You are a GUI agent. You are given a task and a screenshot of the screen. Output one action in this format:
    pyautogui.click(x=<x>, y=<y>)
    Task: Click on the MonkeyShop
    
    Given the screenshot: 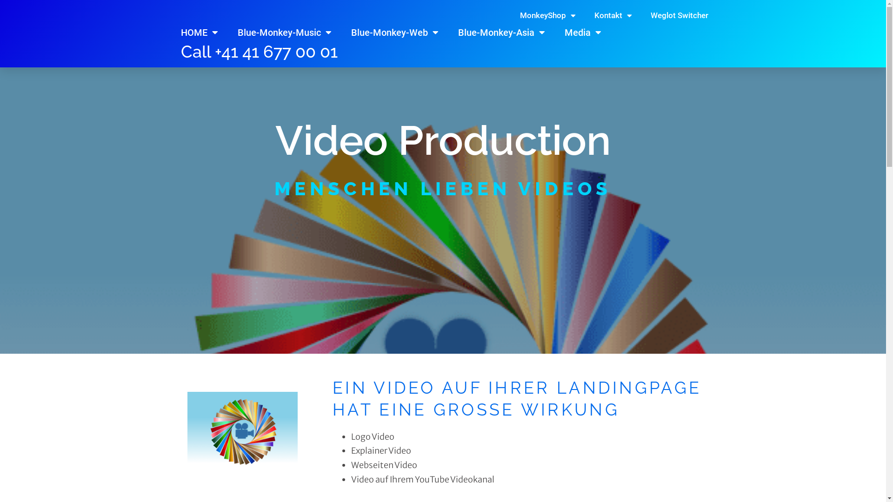 What is the action you would take?
    pyautogui.click(x=548, y=15)
    